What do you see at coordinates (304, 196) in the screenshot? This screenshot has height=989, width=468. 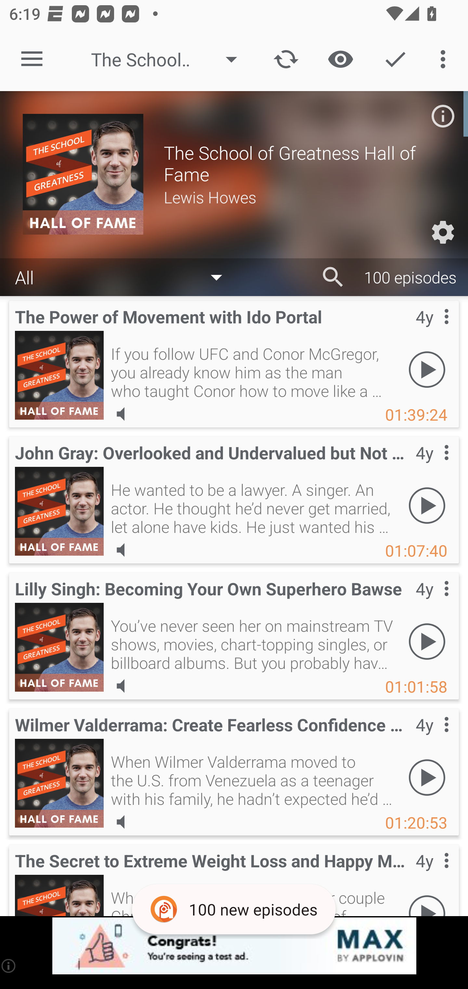 I see `Lewis Howes` at bounding box center [304, 196].